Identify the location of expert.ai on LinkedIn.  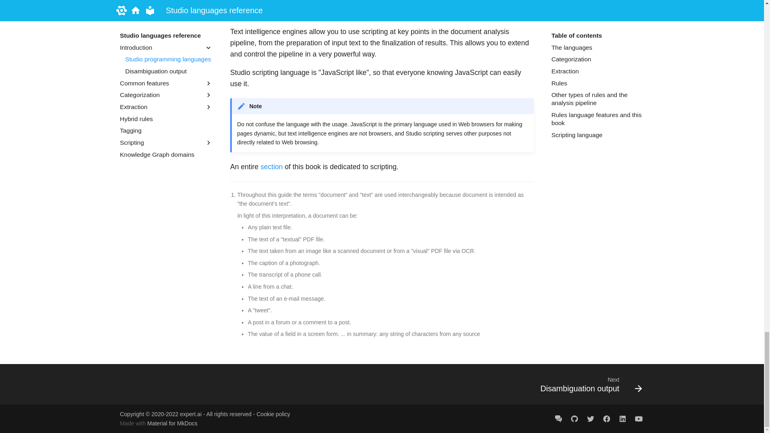
(622, 418).